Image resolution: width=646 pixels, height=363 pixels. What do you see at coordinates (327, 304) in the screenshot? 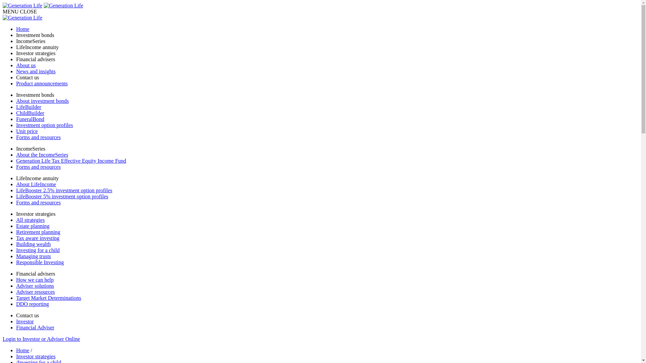
I see `DDO reporting` at bounding box center [327, 304].